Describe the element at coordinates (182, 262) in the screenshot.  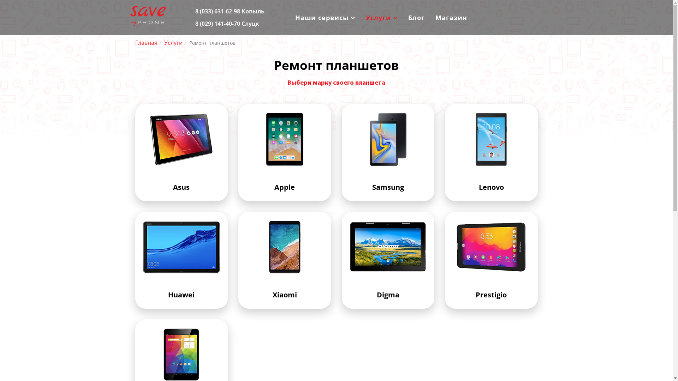
I see `Huawei` at that location.